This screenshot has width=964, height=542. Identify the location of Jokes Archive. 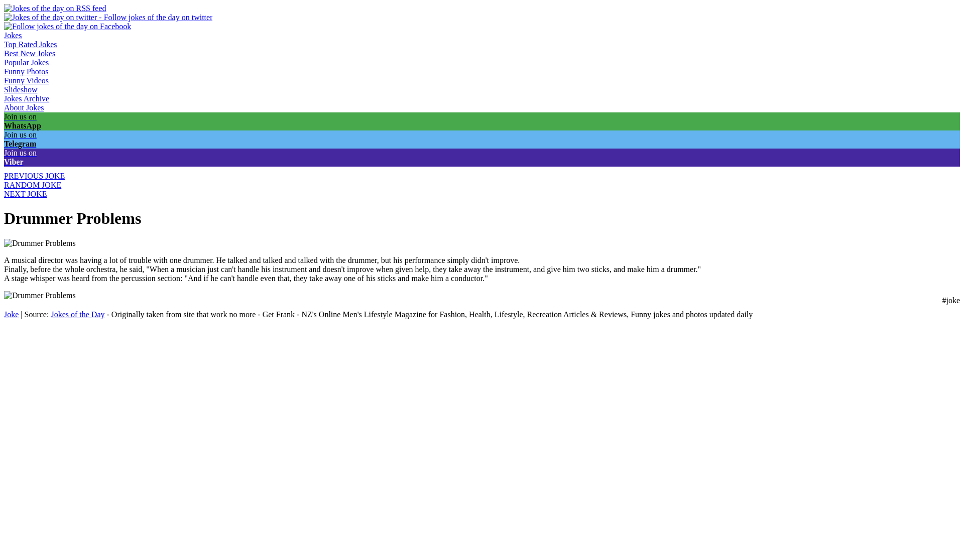
(26, 98).